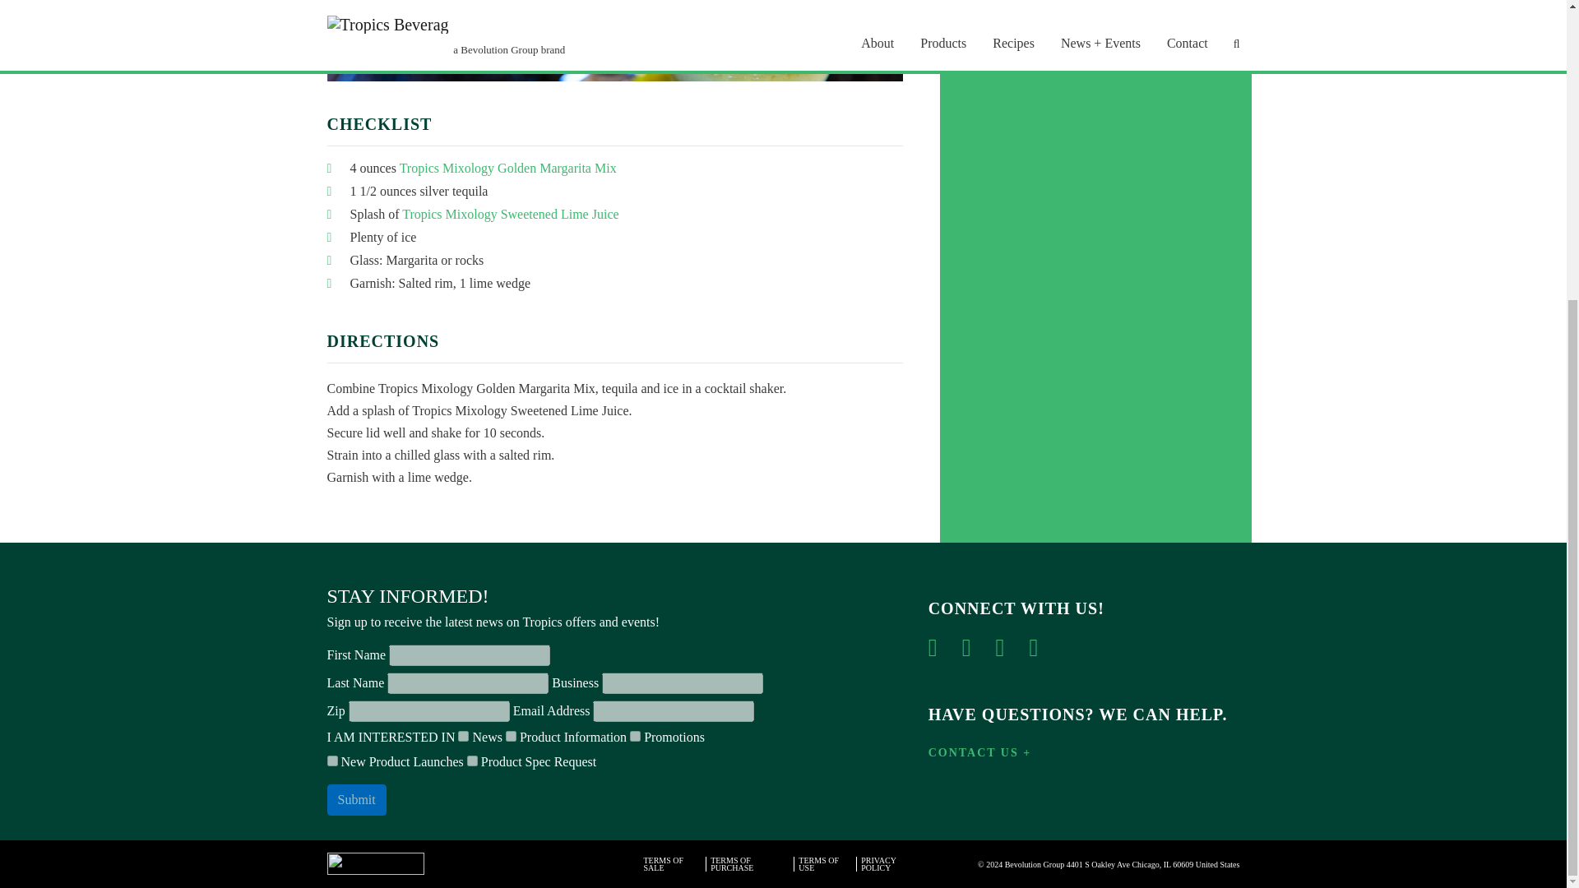 The image size is (1579, 888). Describe the element at coordinates (510, 735) in the screenshot. I see `c4b2ee3fa6` at that location.